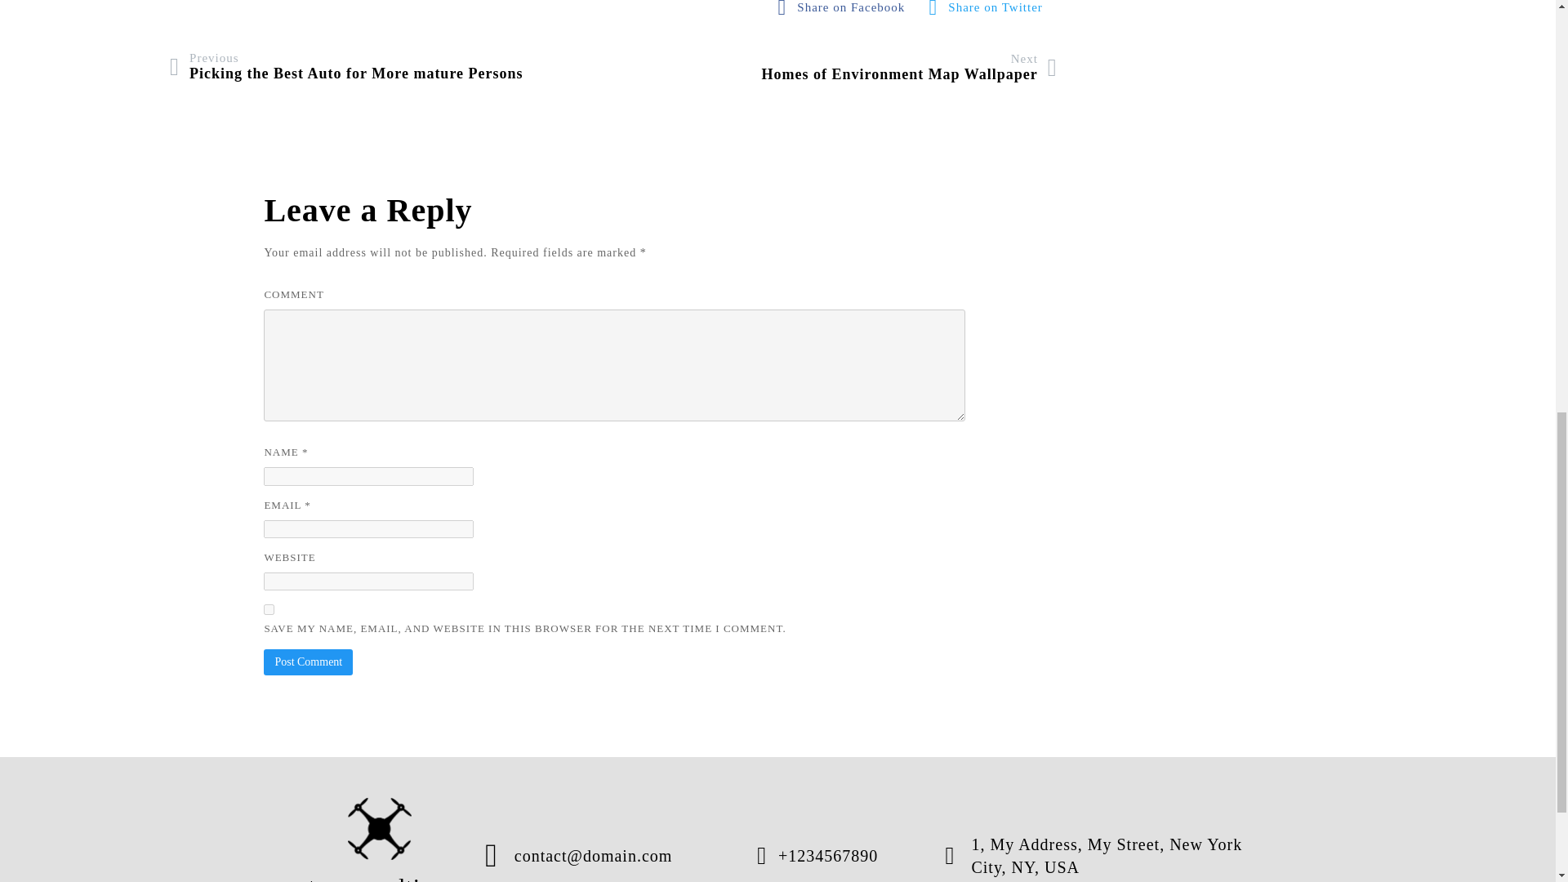  What do you see at coordinates (990, 11) in the screenshot?
I see `Post Comment` at bounding box center [990, 11].